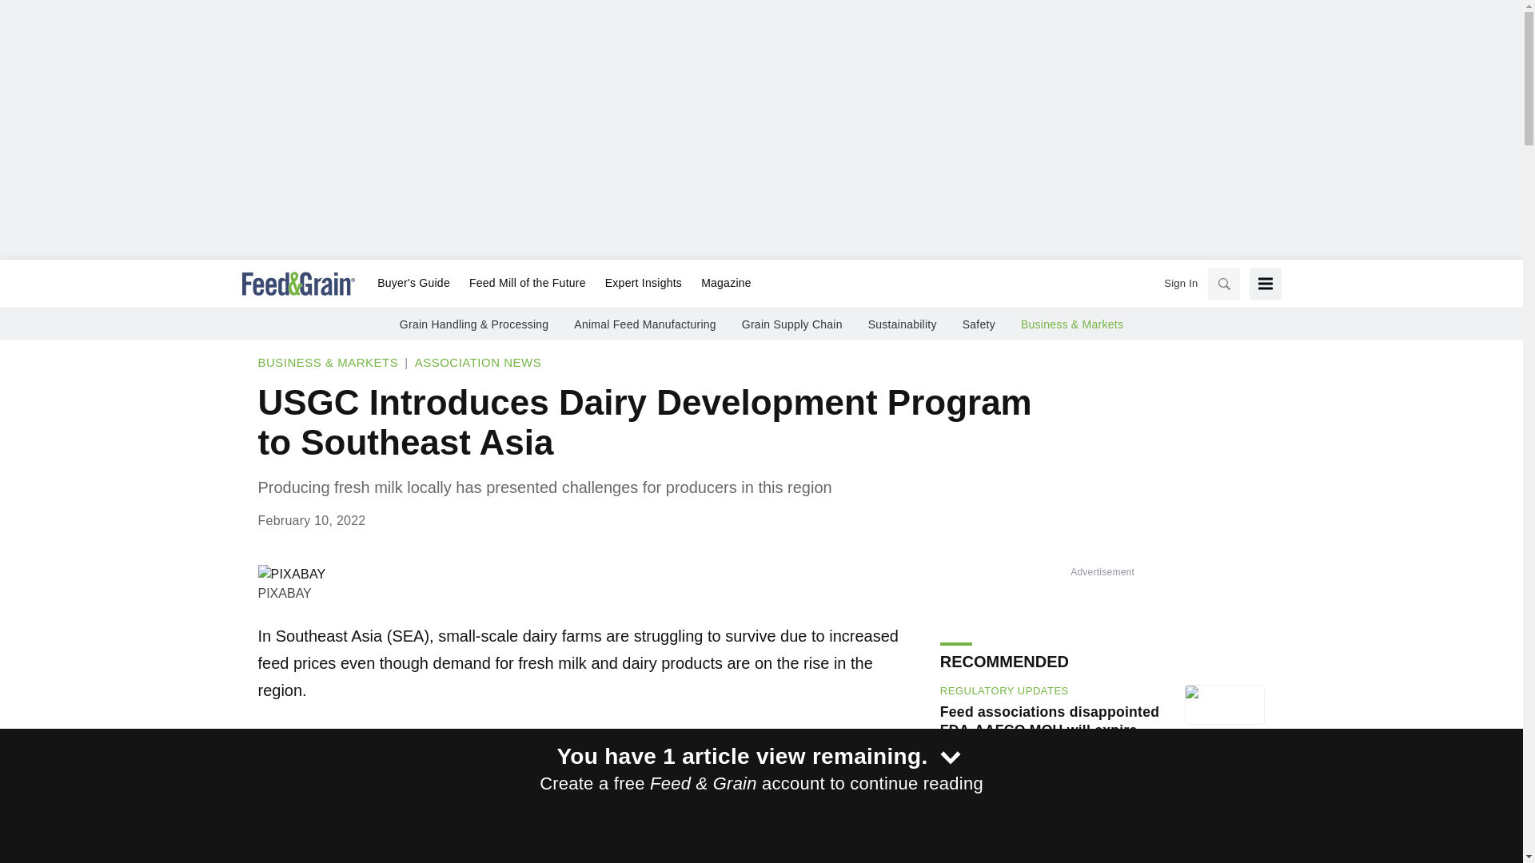 The image size is (1535, 863). Describe the element at coordinates (644, 324) in the screenshot. I see `Animal Feed Manufacturing` at that location.